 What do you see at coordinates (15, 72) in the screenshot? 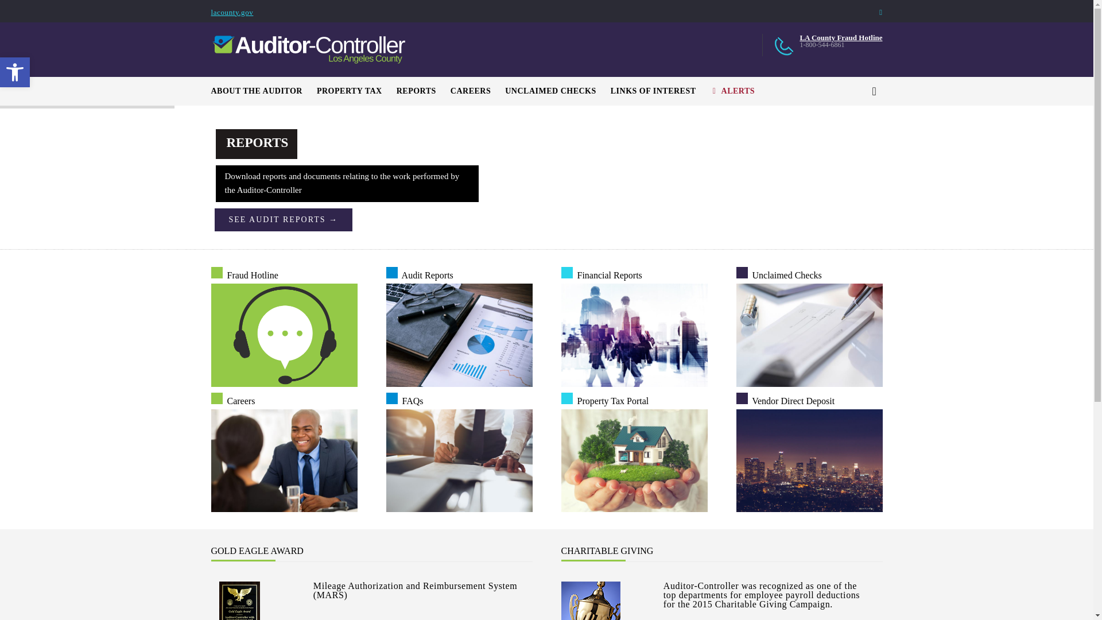
I see `PROPERTY TAX` at bounding box center [15, 72].